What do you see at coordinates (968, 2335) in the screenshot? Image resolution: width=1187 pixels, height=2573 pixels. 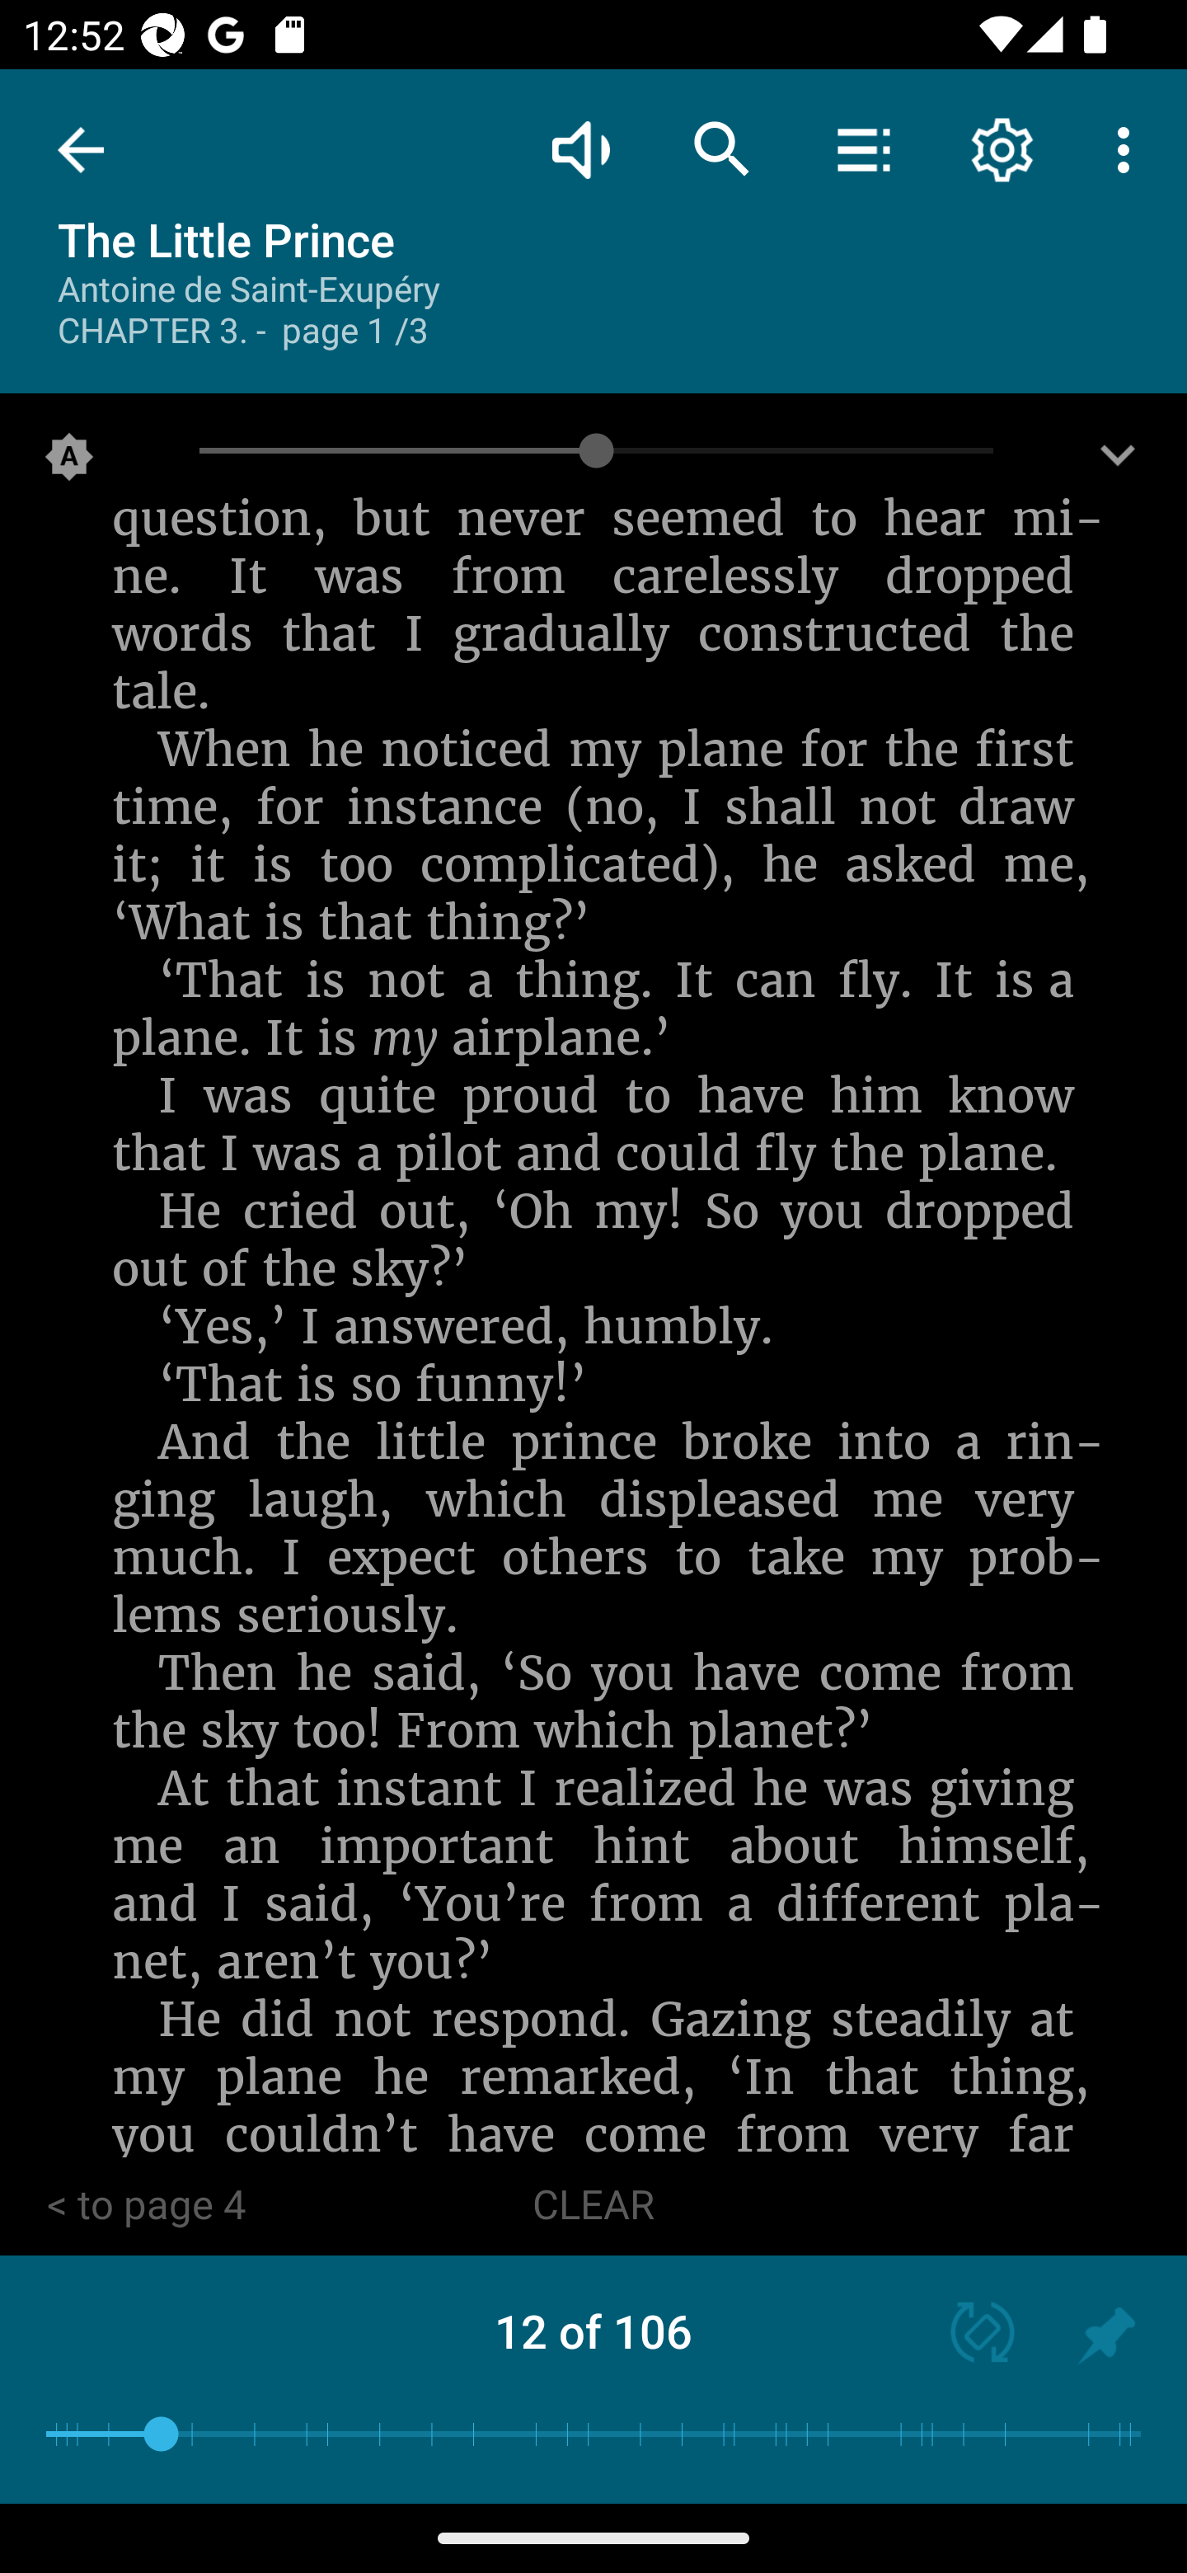 I see `Screen orientation` at bounding box center [968, 2335].